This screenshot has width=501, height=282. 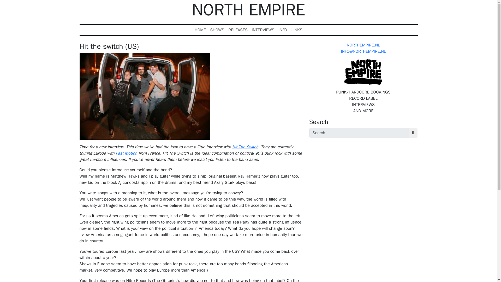 I want to click on Search, so click(x=413, y=133).